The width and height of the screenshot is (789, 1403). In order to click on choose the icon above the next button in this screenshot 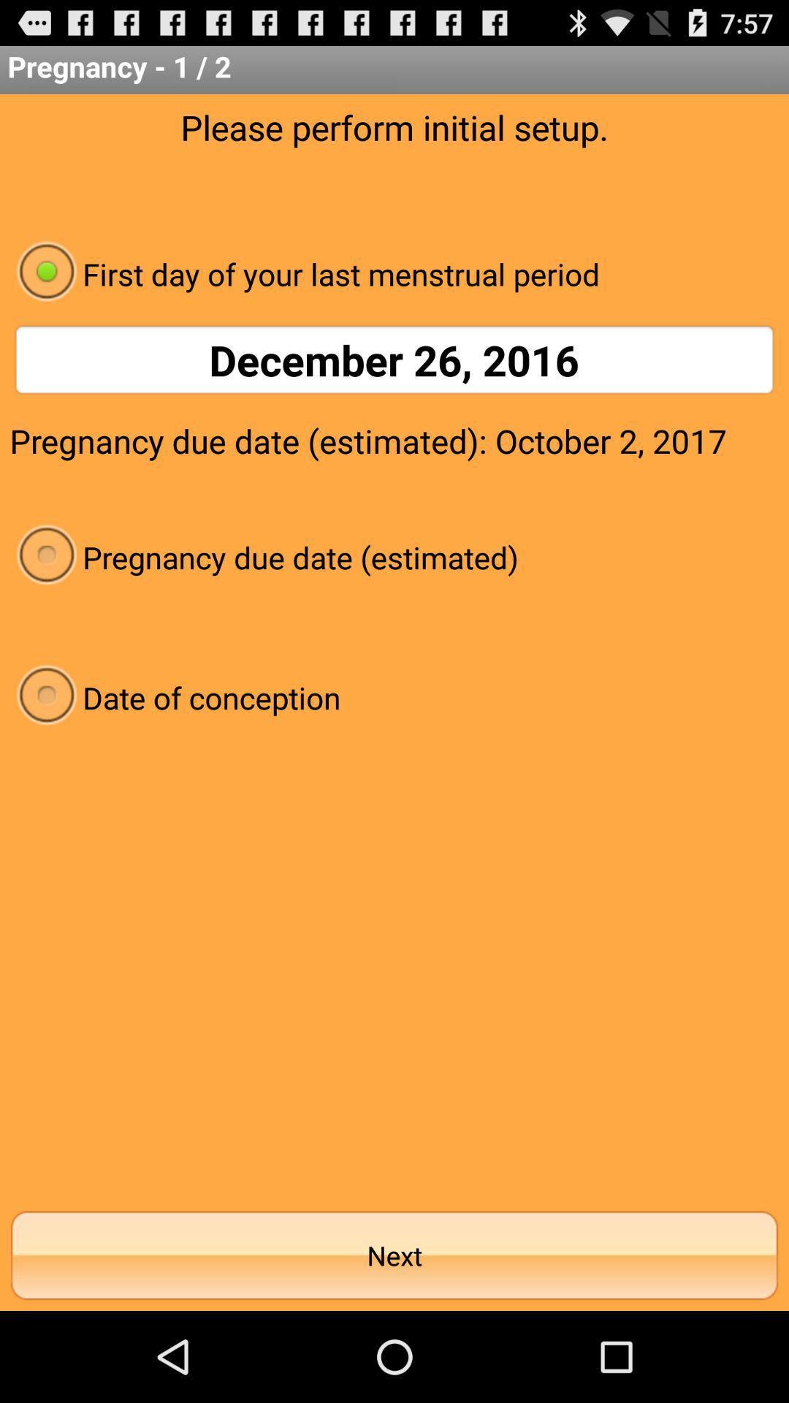, I will do `click(394, 697)`.